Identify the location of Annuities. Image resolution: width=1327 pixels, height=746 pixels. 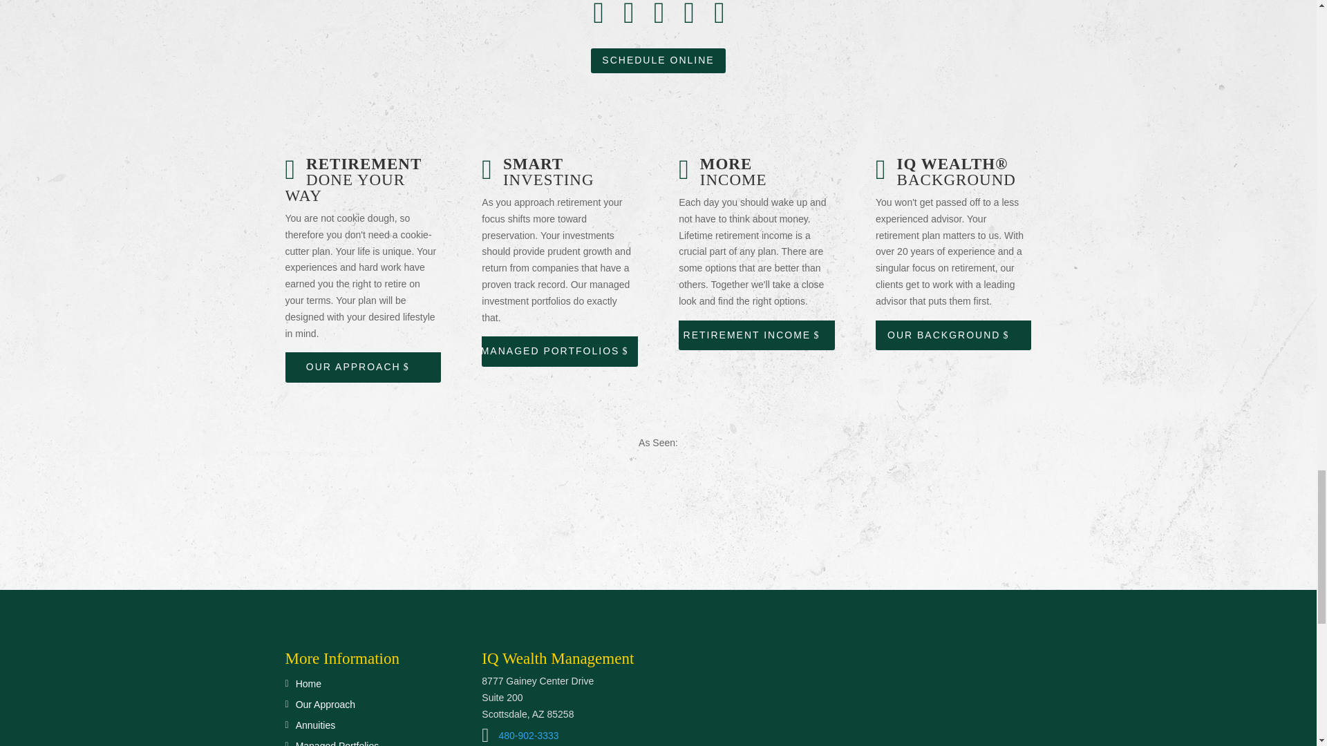
(312, 728).